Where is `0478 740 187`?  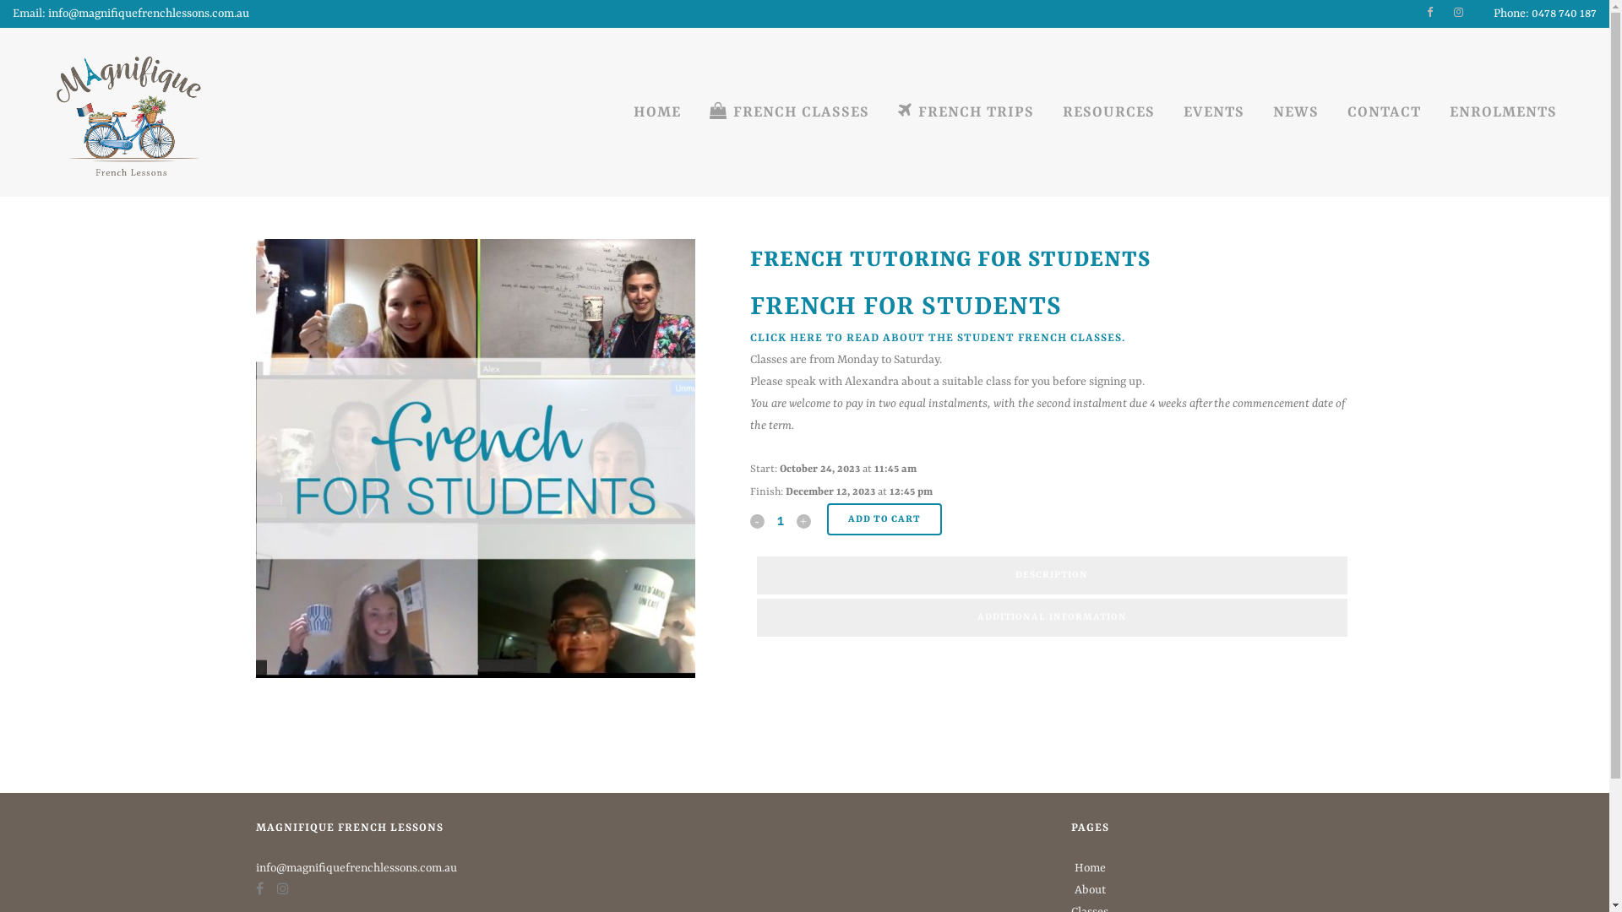
0478 740 187 is located at coordinates (1565, 14).